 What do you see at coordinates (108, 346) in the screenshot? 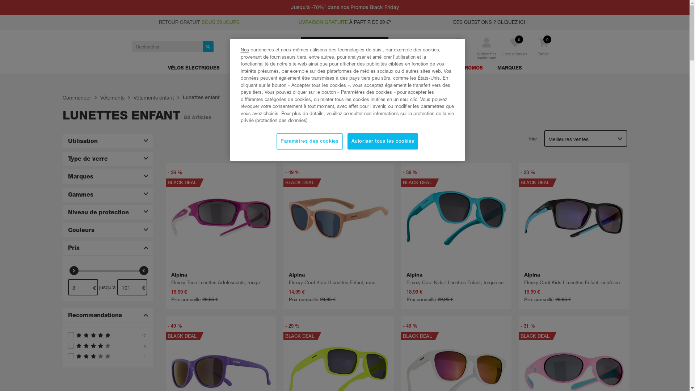
I see `Filtrer par 4` at bounding box center [108, 346].